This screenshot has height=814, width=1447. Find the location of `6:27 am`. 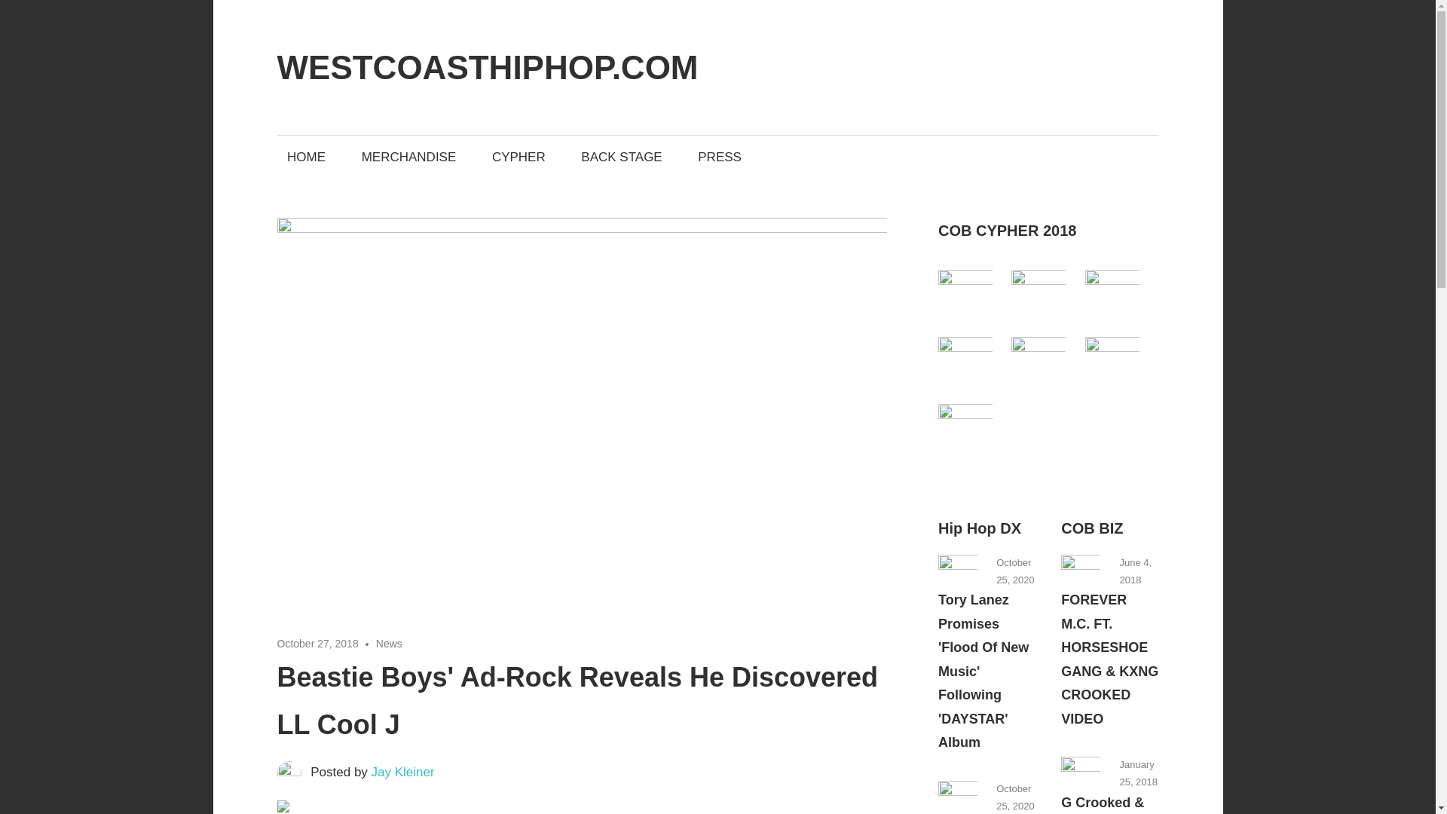

6:27 am is located at coordinates (1138, 773).